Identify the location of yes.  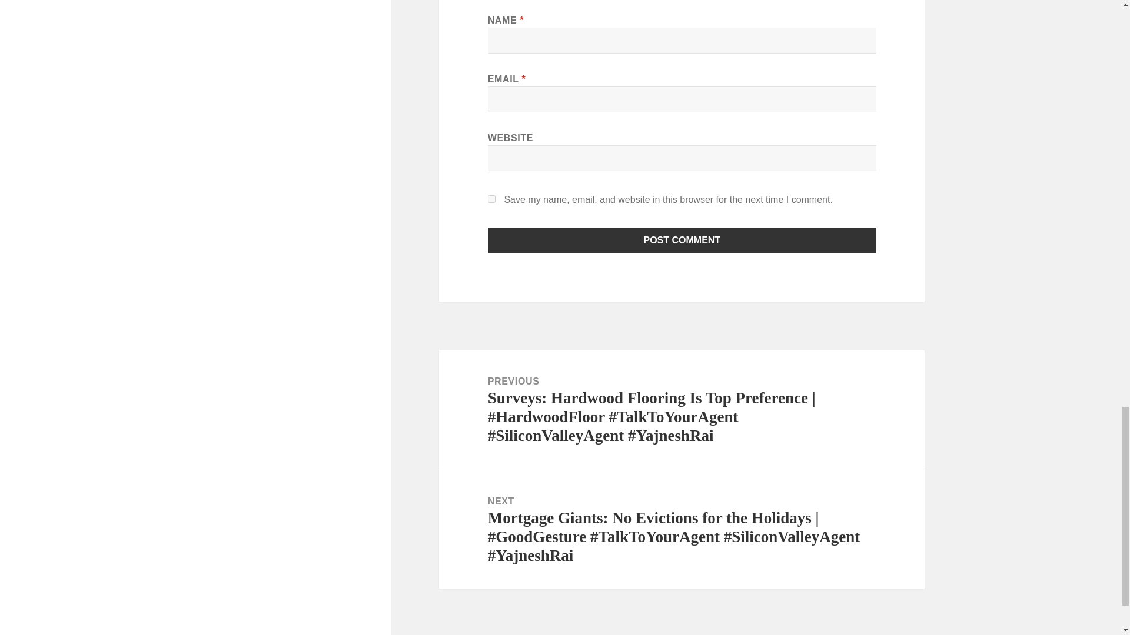
(492, 199).